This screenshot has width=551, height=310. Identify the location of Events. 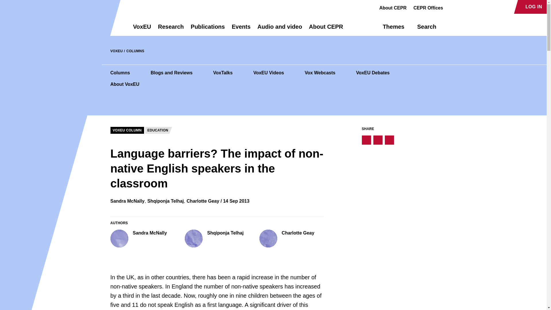
(241, 29).